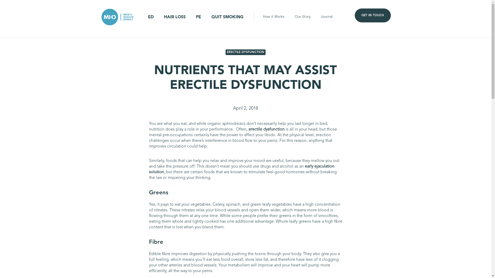  Describe the element at coordinates (274, 17) in the screenshot. I see `How it Works` at that location.